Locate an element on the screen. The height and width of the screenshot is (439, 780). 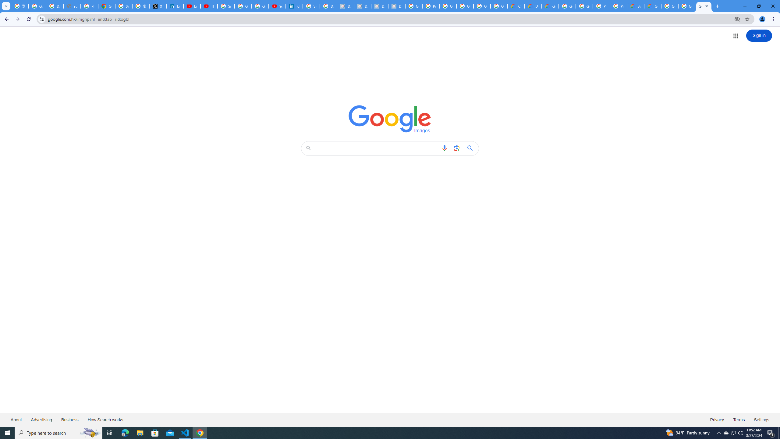
Google Images is located at coordinates (704, 6).